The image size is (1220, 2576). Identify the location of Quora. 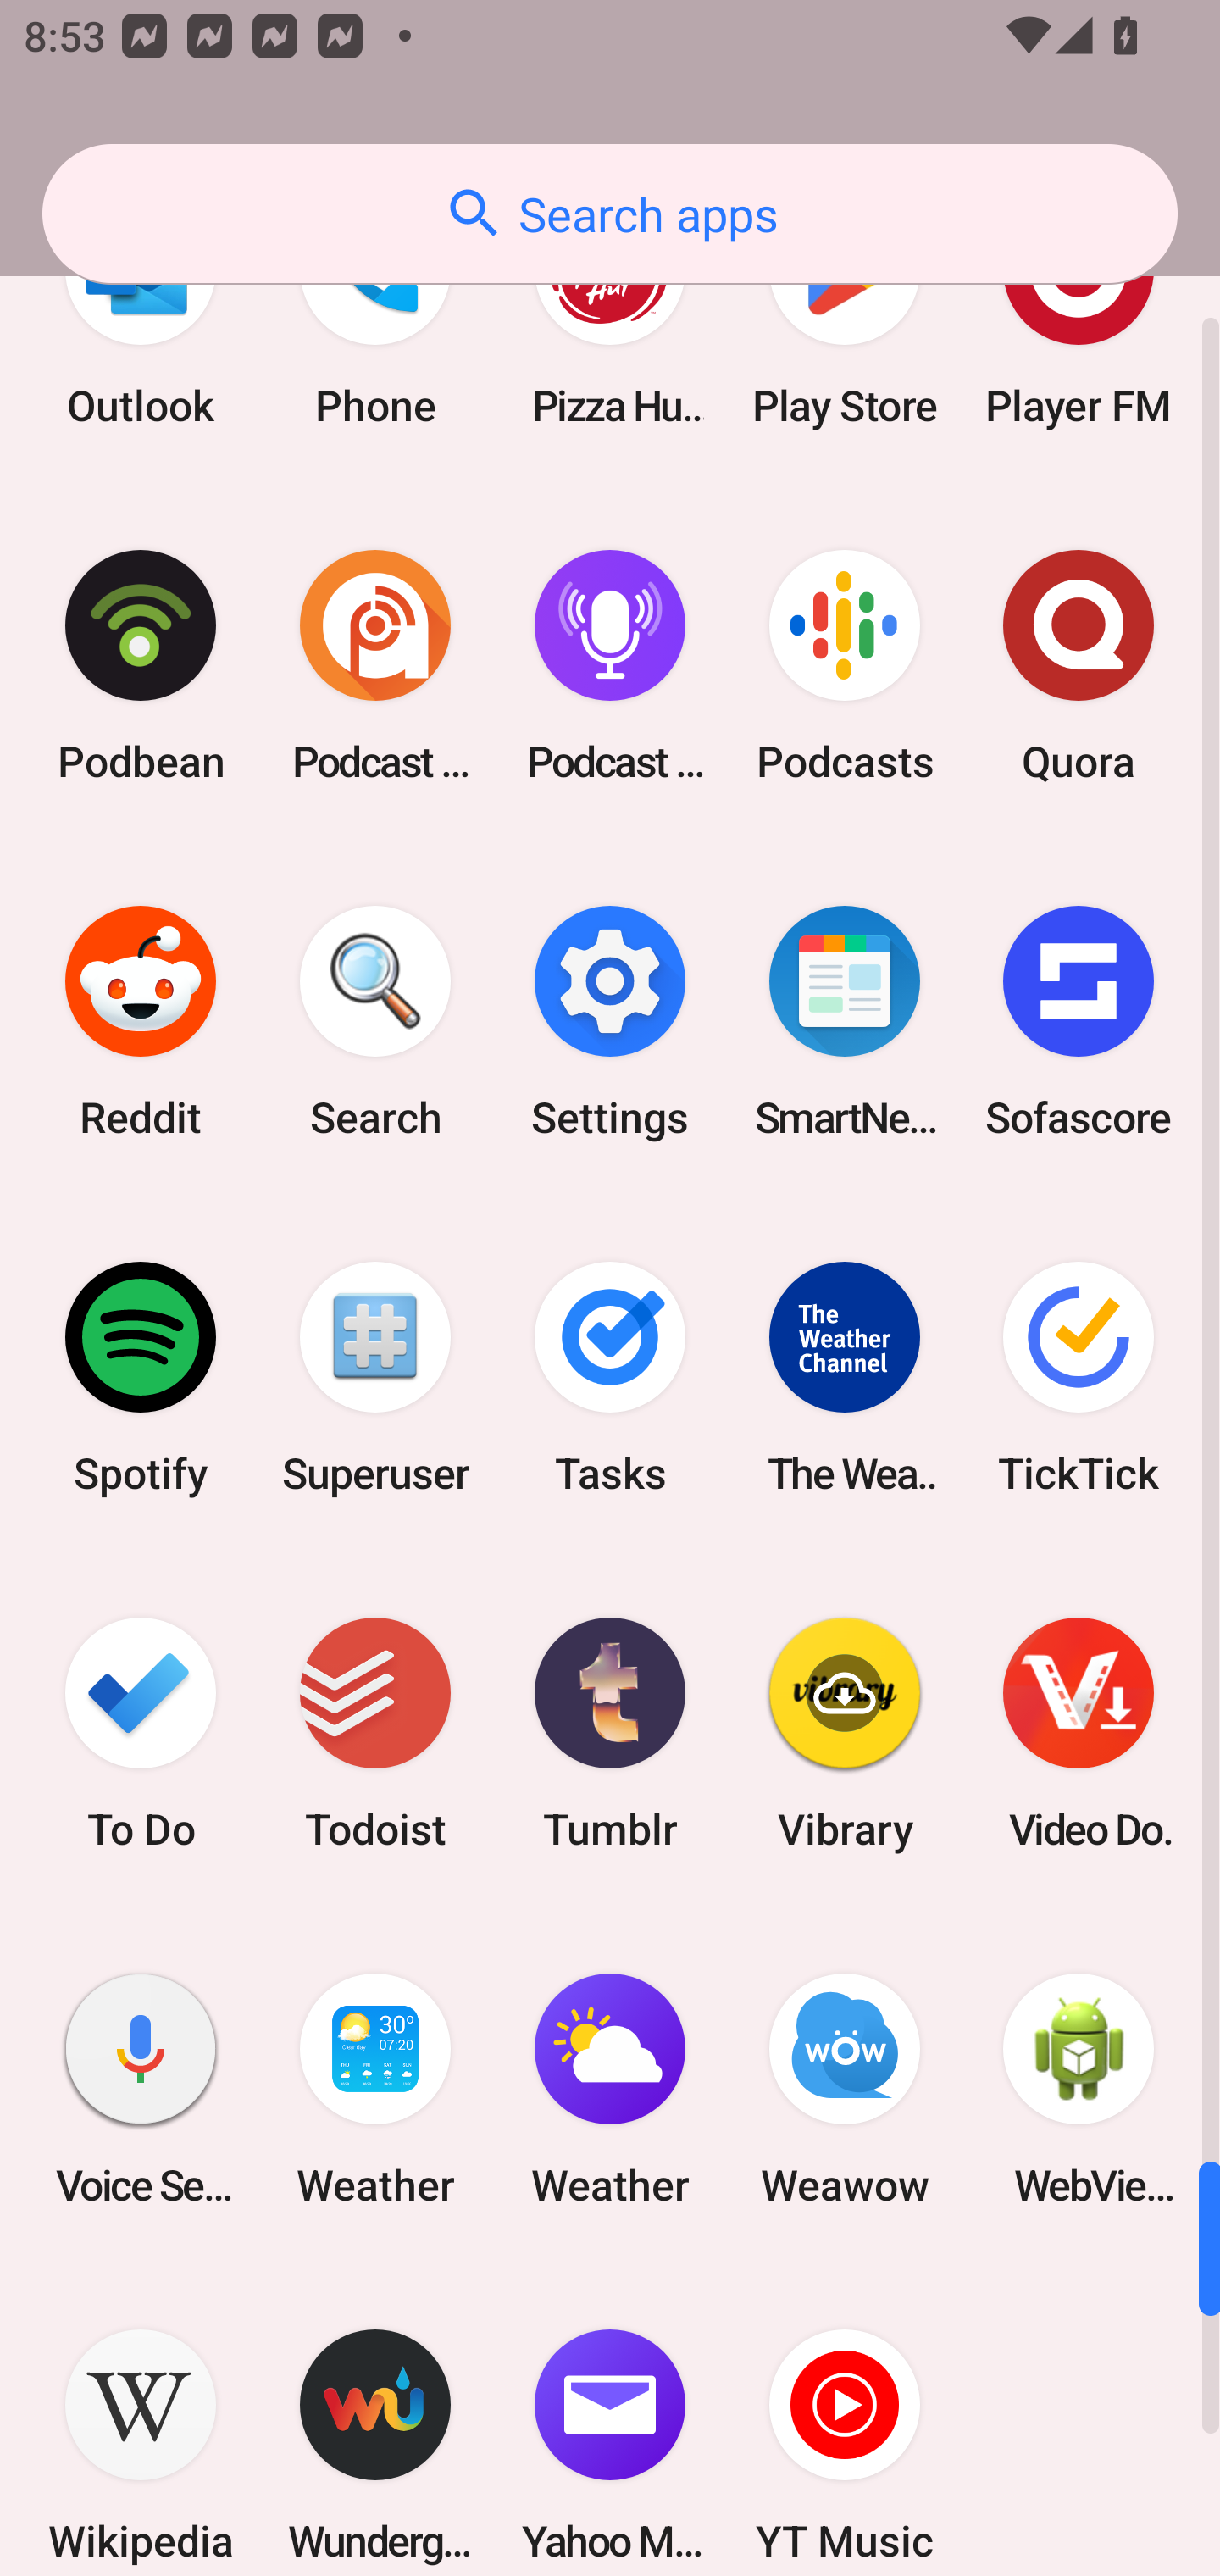
(1079, 666).